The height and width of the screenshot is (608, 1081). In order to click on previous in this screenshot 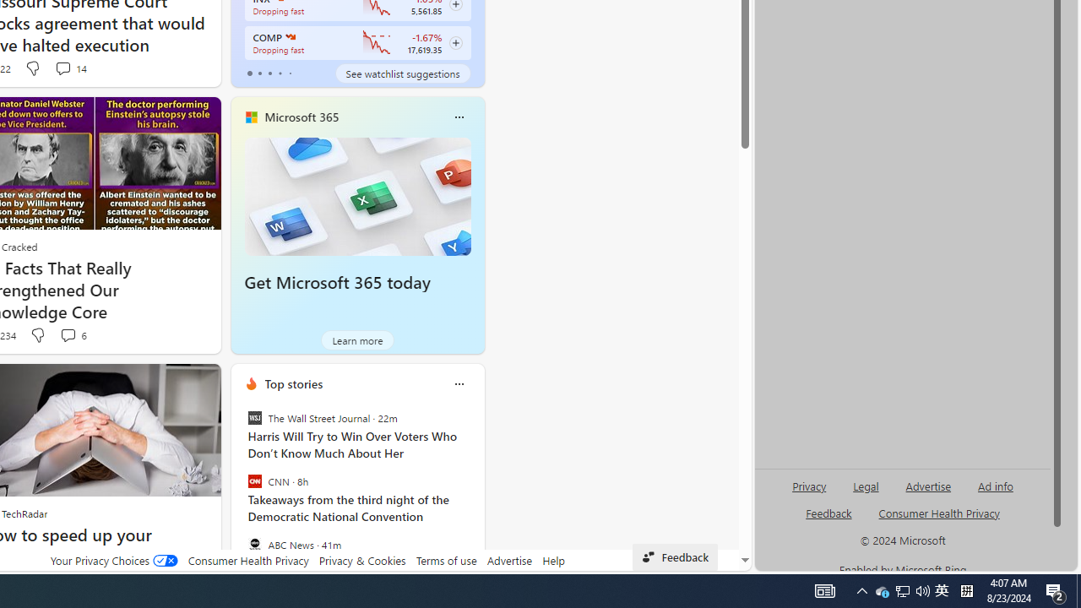, I will do `click(239, 492)`.